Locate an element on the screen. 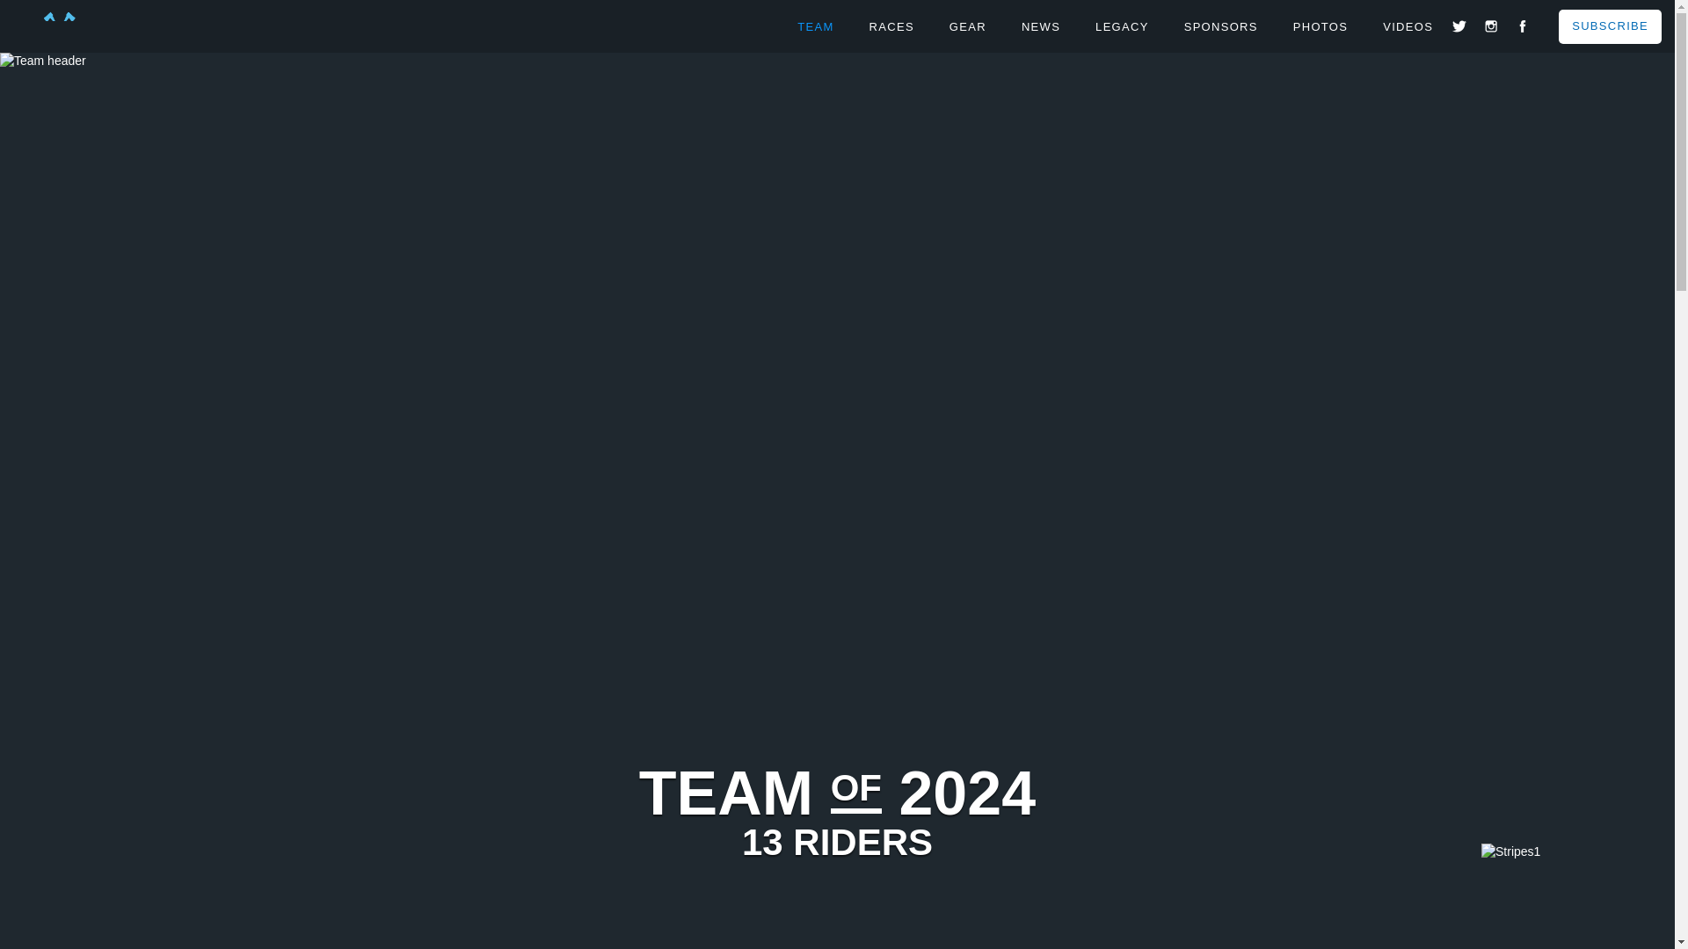  PHOTOS is located at coordinates (1320, 27).